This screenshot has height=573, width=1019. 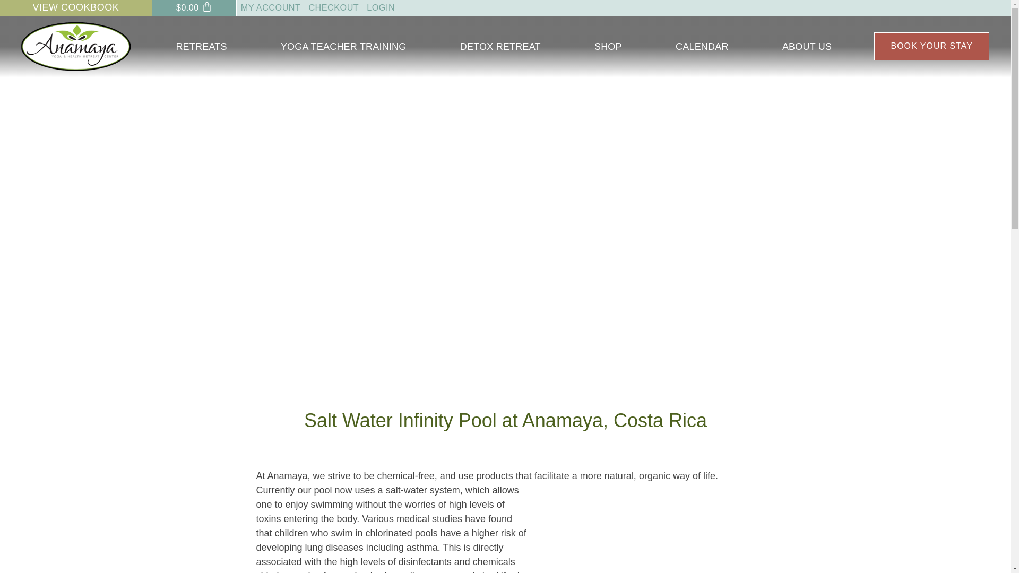 I want to click on CHECKOUT, so click(x=333, y=7).